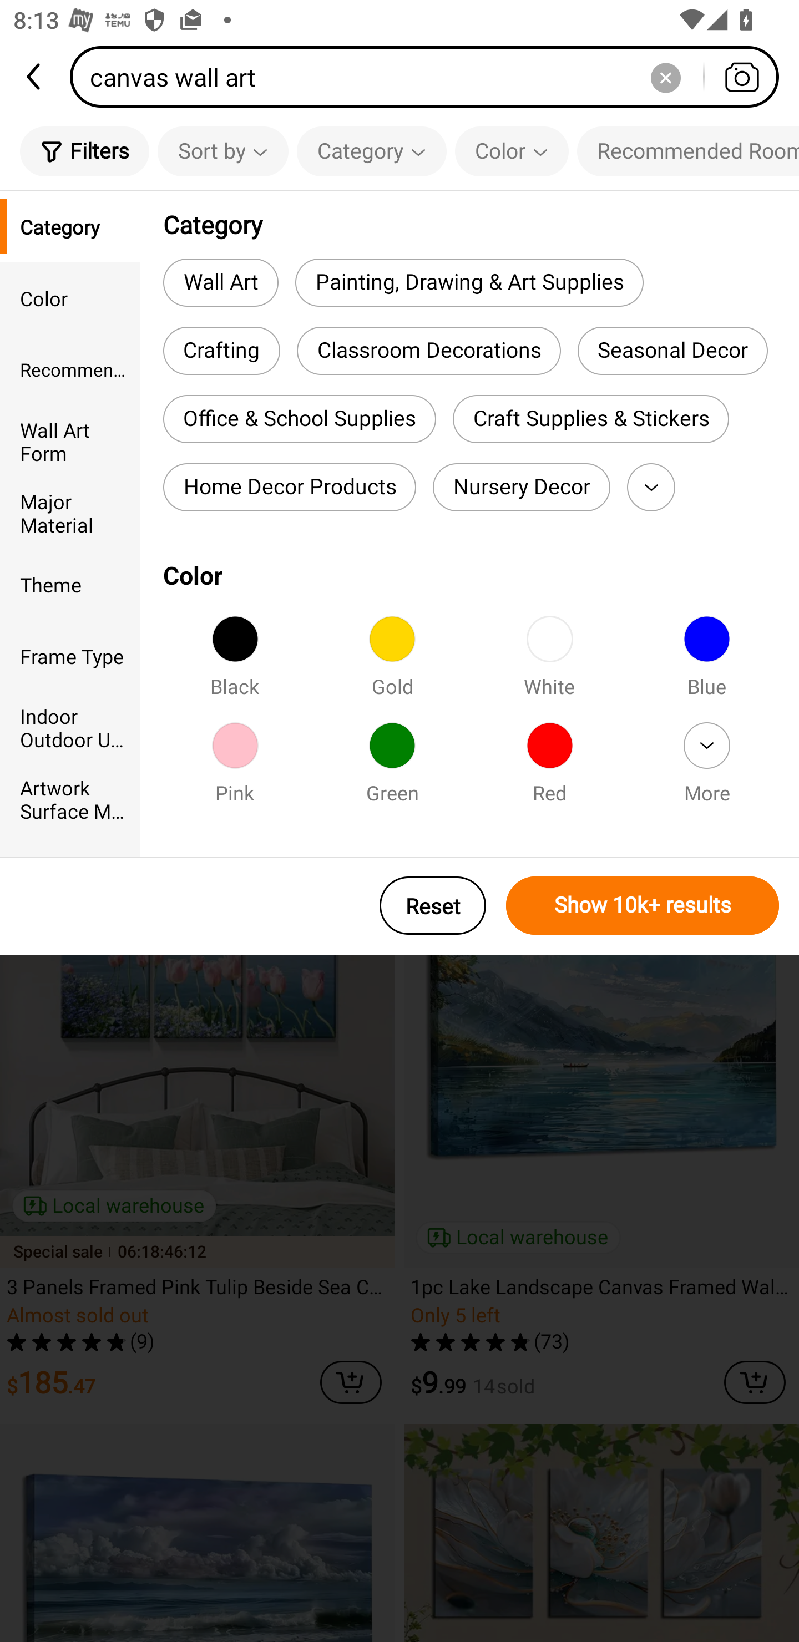 The width and height of the screenshot is (799, 1642). What do you see at coordinates (70, 297) in the screenshot?
I see `Color` at bounding box center [70, 297].